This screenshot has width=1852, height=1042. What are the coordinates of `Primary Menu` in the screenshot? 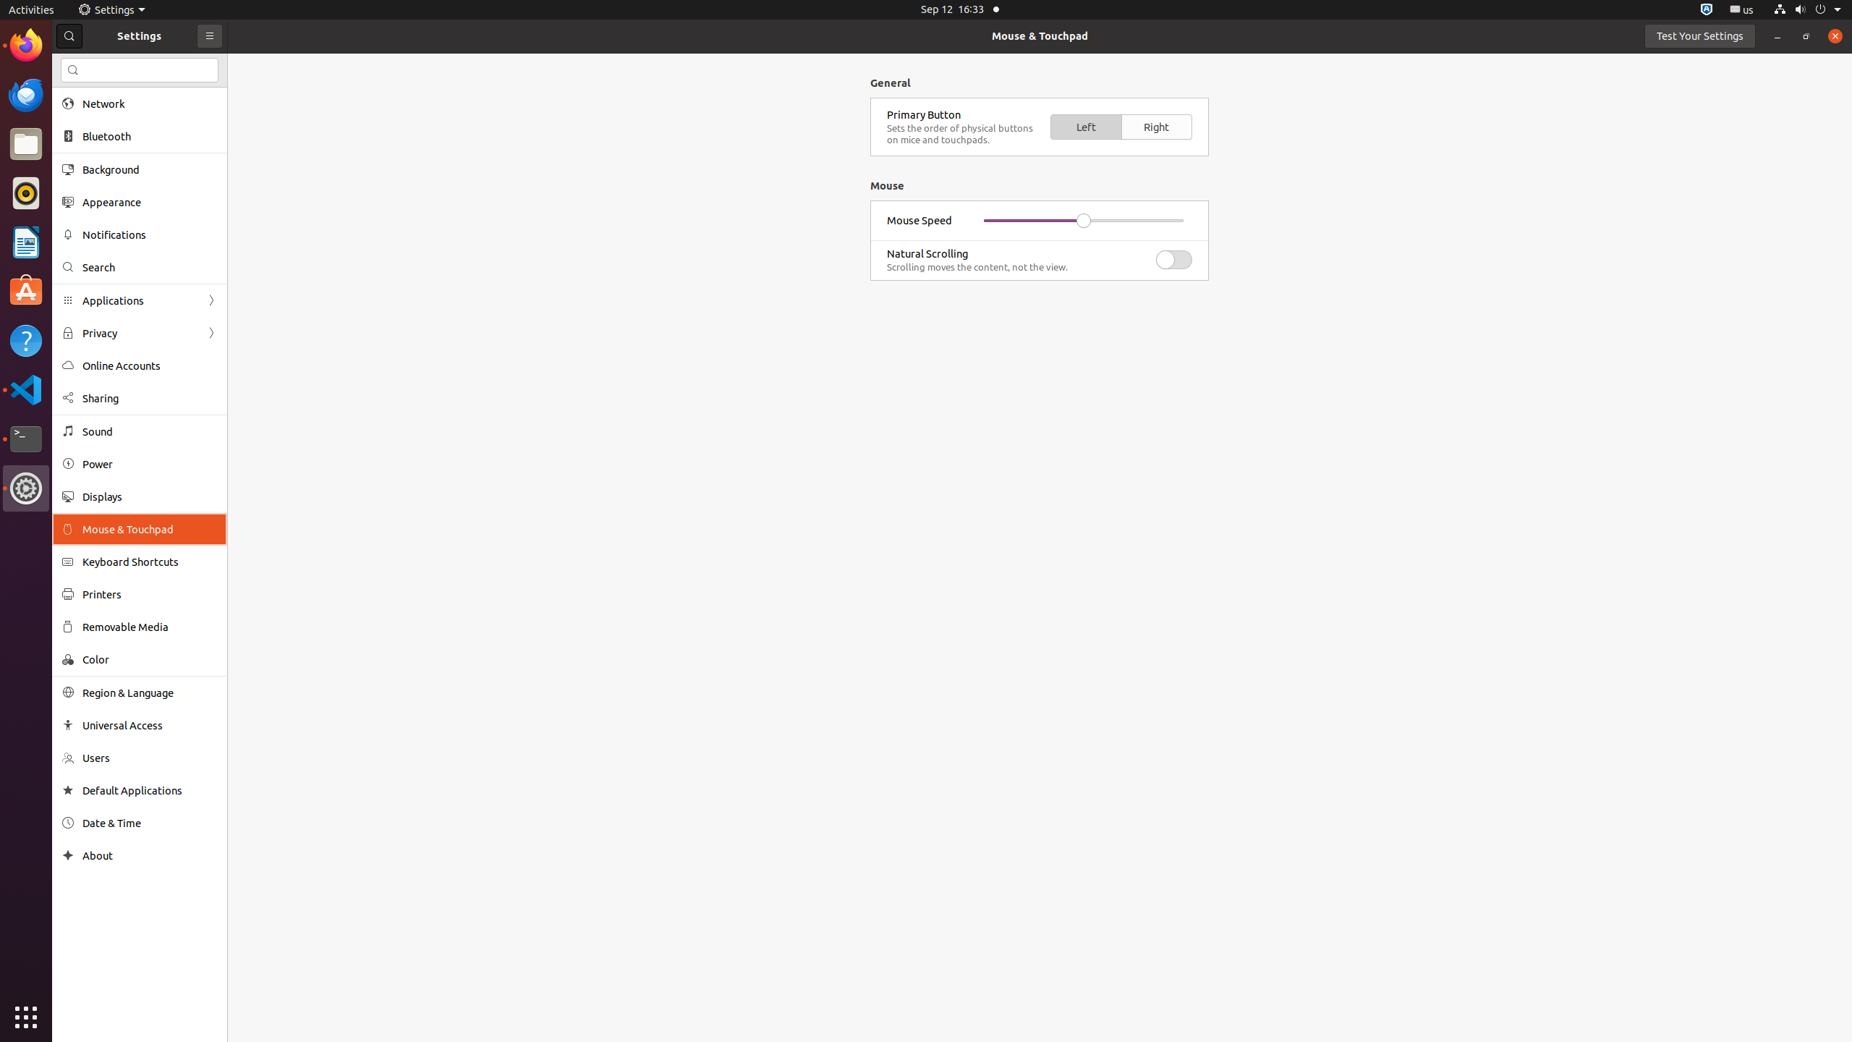 It's located at (210, 36).